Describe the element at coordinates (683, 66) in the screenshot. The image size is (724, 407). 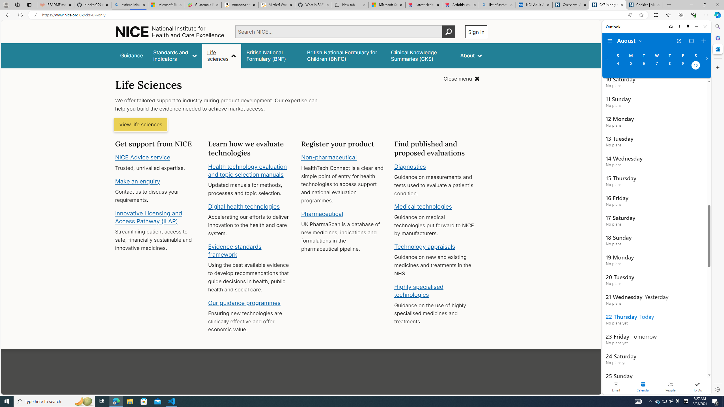
I see `Friday, August 9, 2024. ` at that location.